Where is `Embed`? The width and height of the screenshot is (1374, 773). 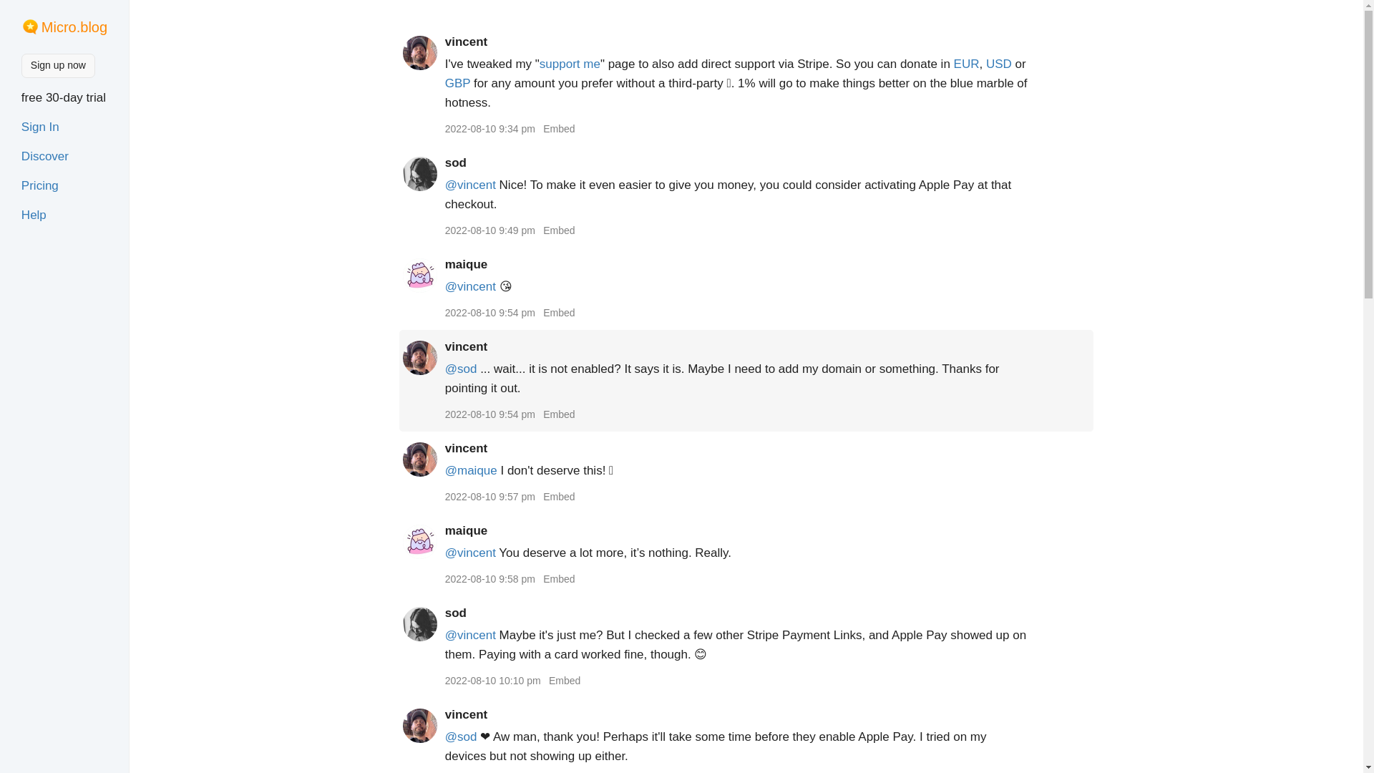
Embed is located at coordinates (558, 312).